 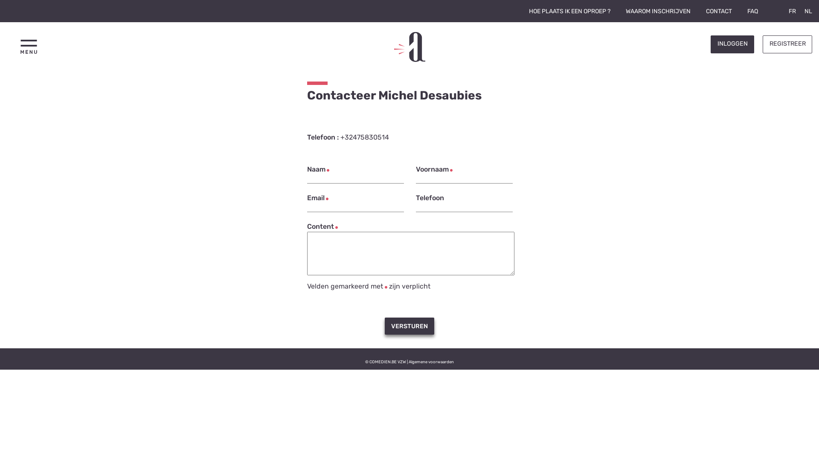 I want to click on Algemene voorwaarden, so click(x=431, y=362).